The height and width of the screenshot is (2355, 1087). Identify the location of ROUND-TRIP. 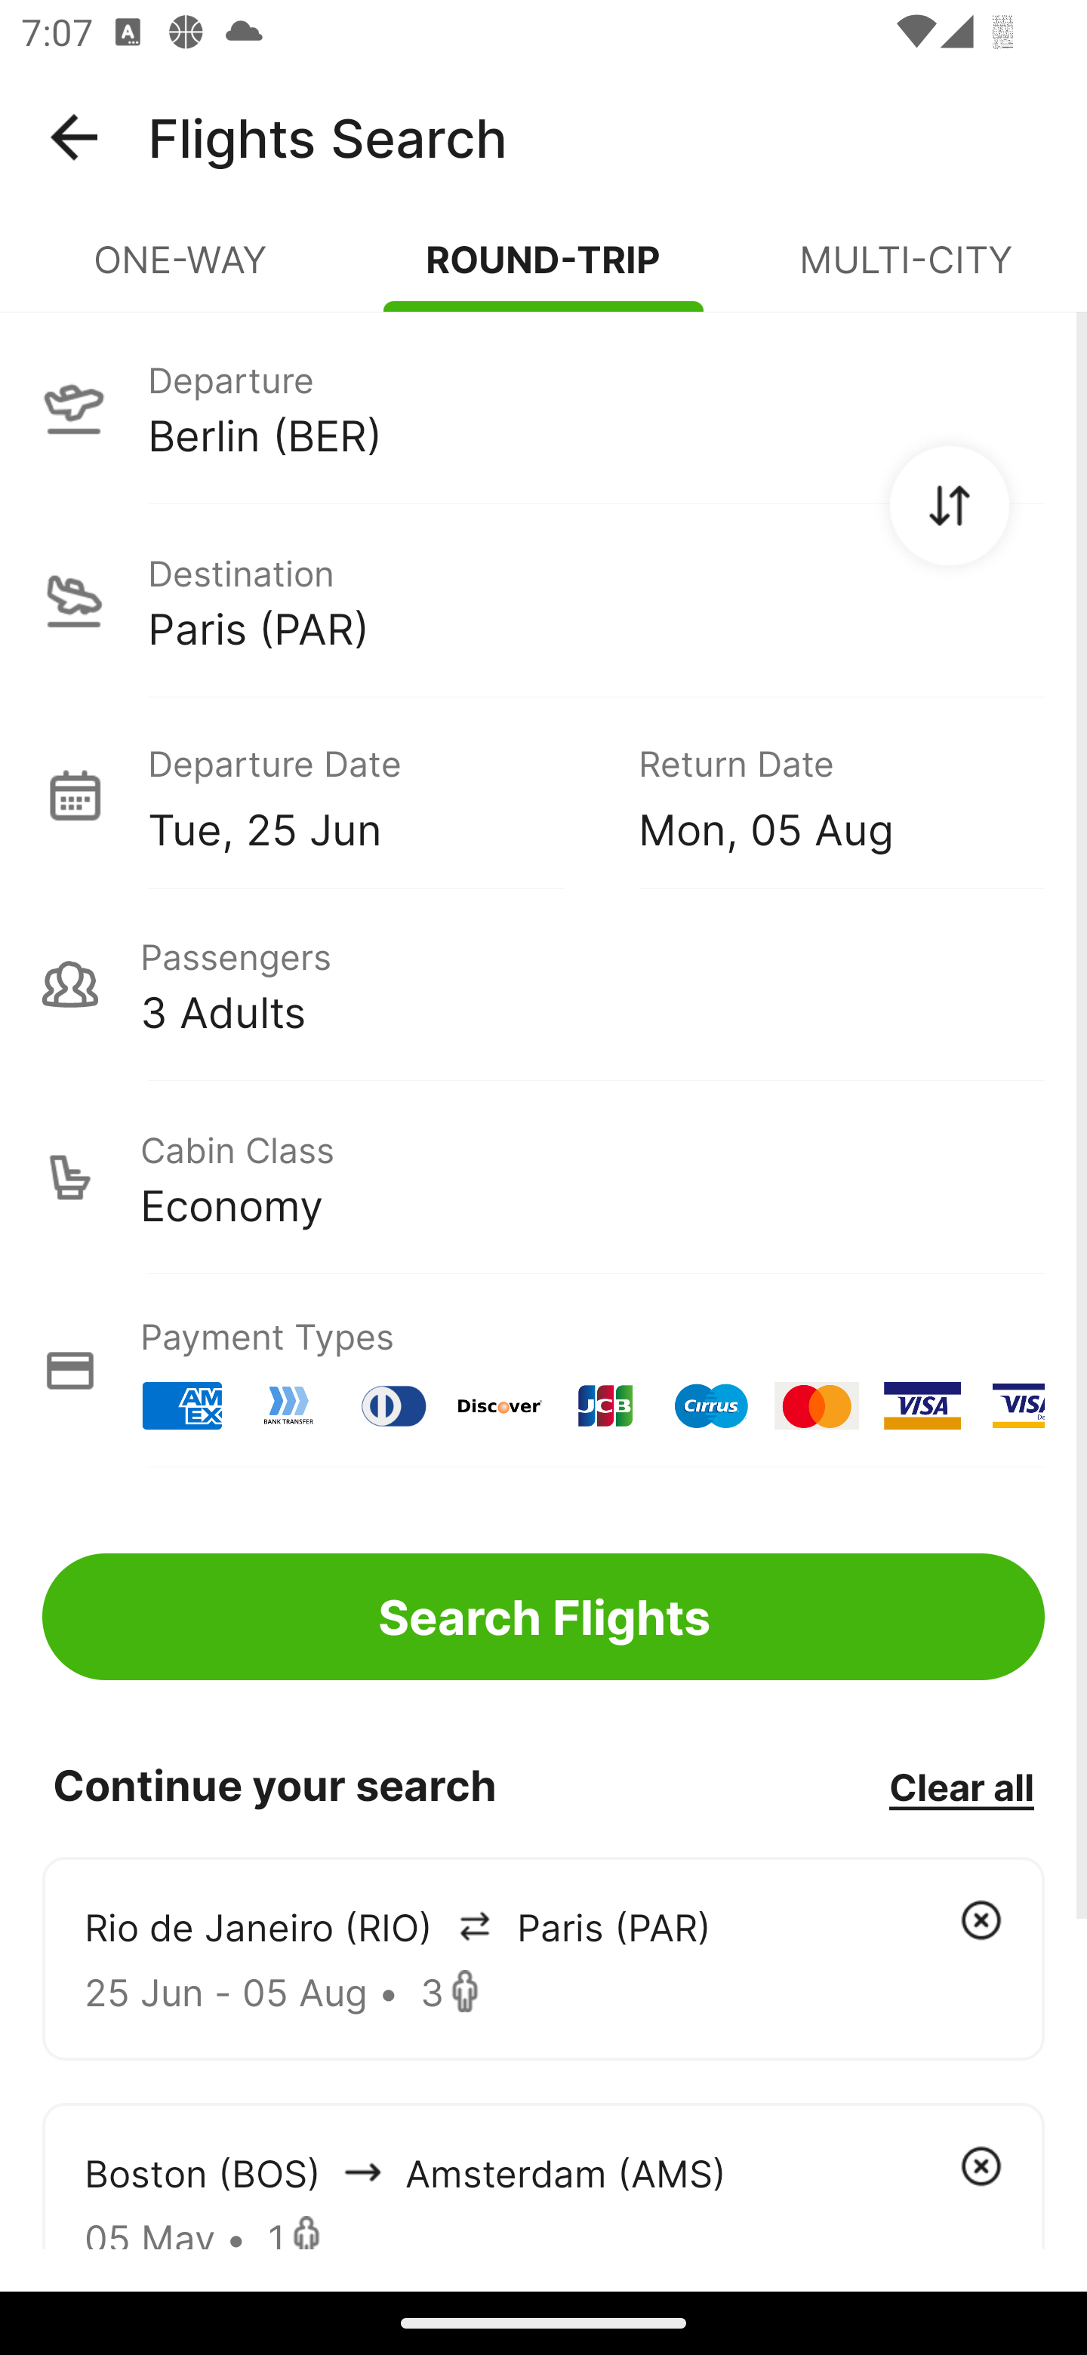
(543, 272).